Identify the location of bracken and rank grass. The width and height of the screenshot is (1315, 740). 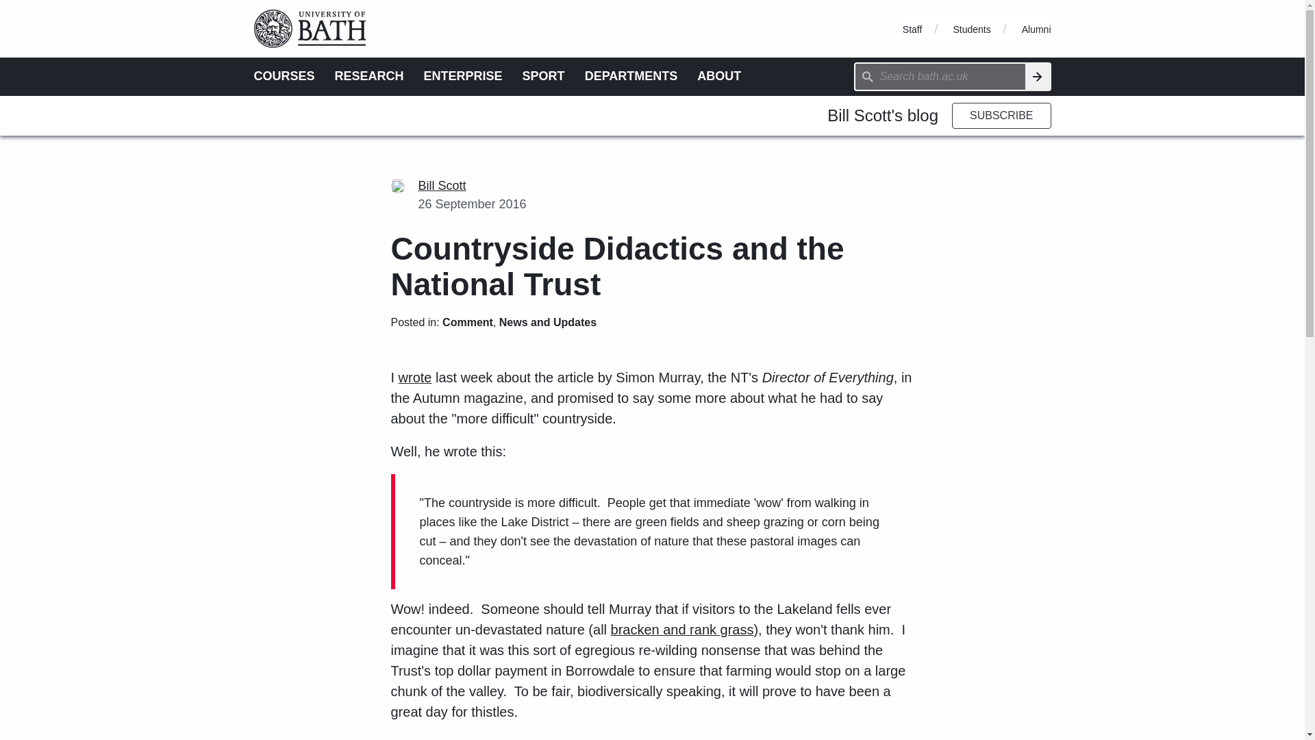
(682, 629).